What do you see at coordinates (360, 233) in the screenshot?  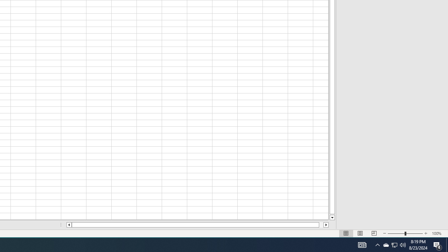 I see `Column right` at bounding box center [360, 233].